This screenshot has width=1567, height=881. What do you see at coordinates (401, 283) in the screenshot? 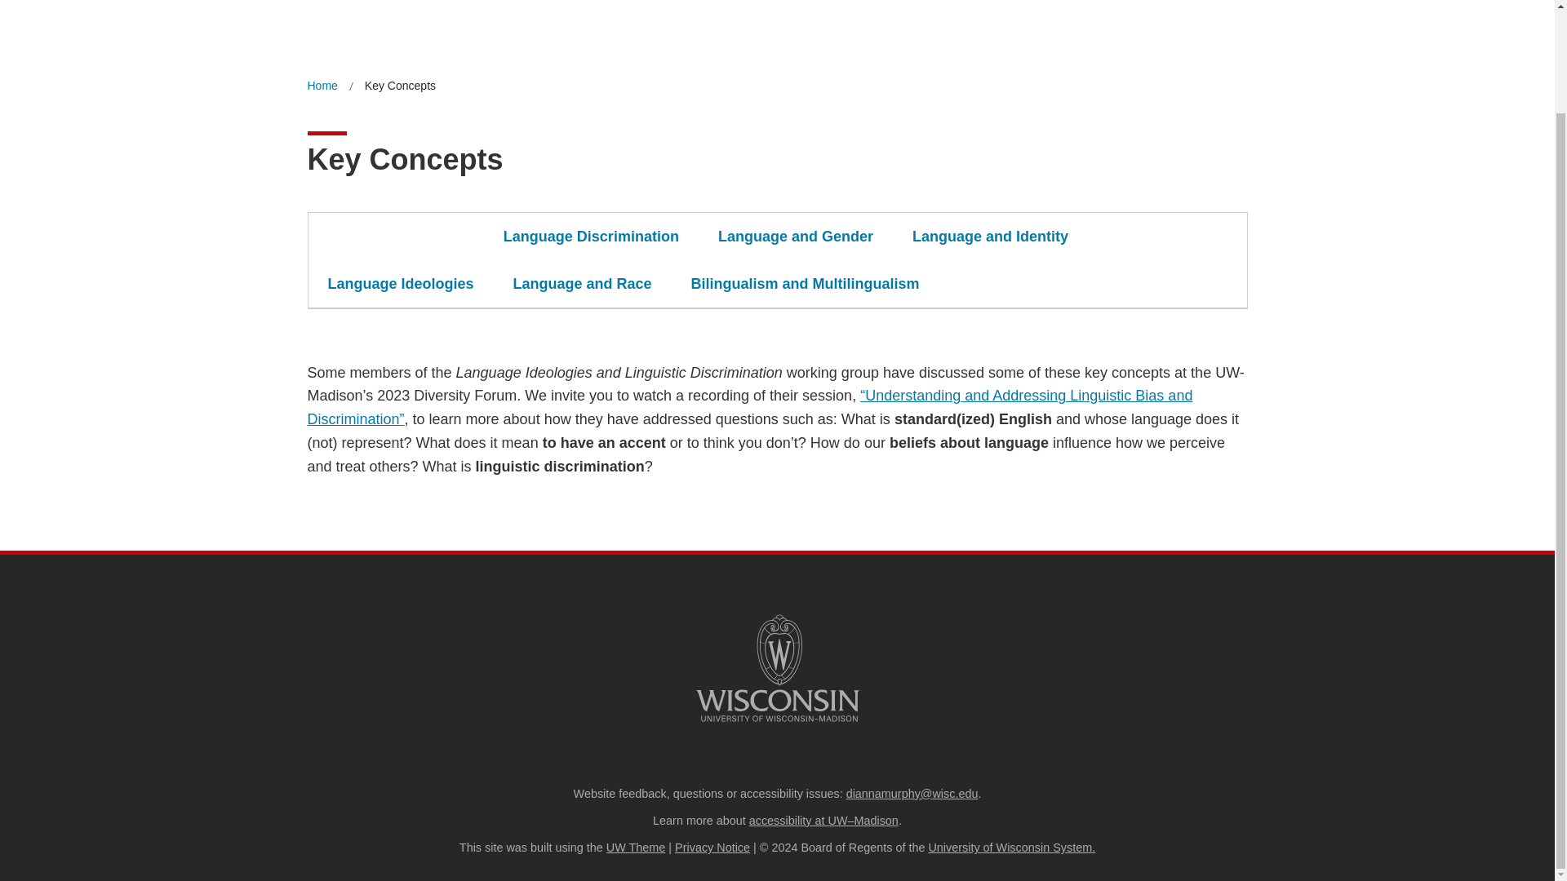
I see `Language Ideologies` at bounding box center [401, 283].